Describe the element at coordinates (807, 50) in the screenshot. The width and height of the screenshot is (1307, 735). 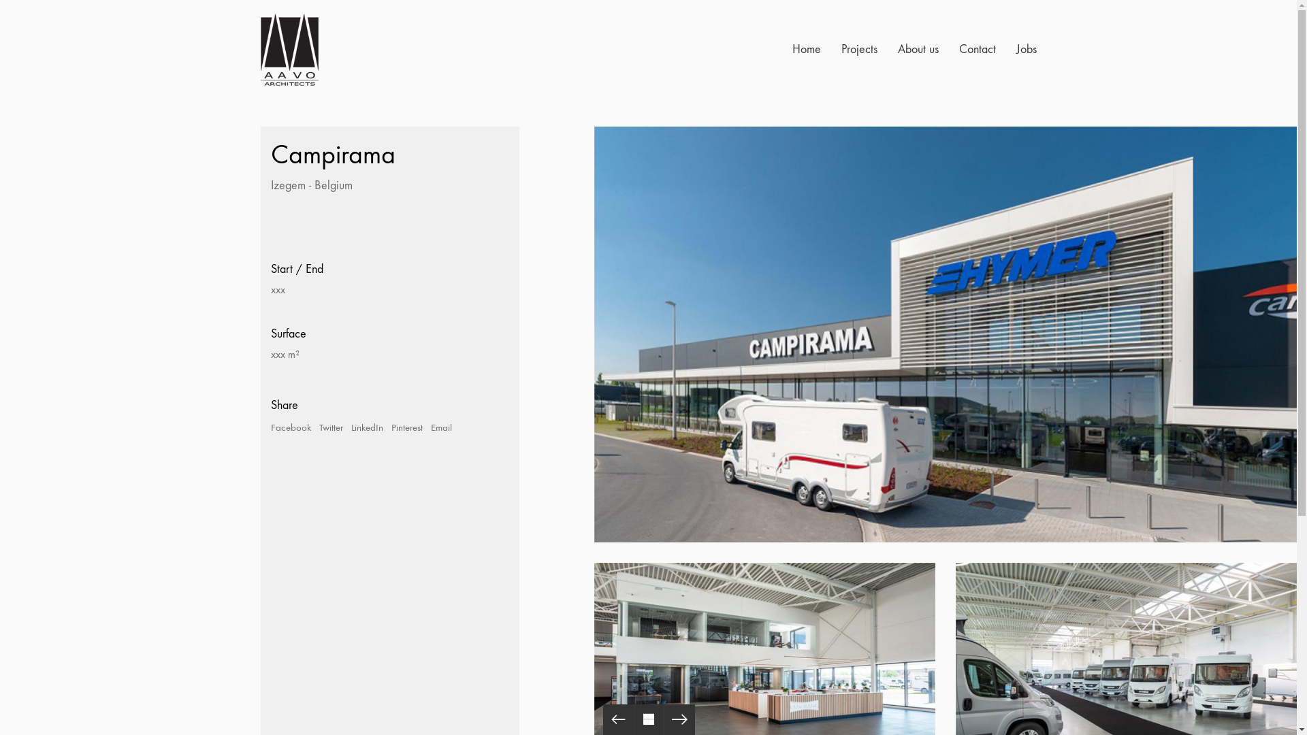
I see `Home` at that location.